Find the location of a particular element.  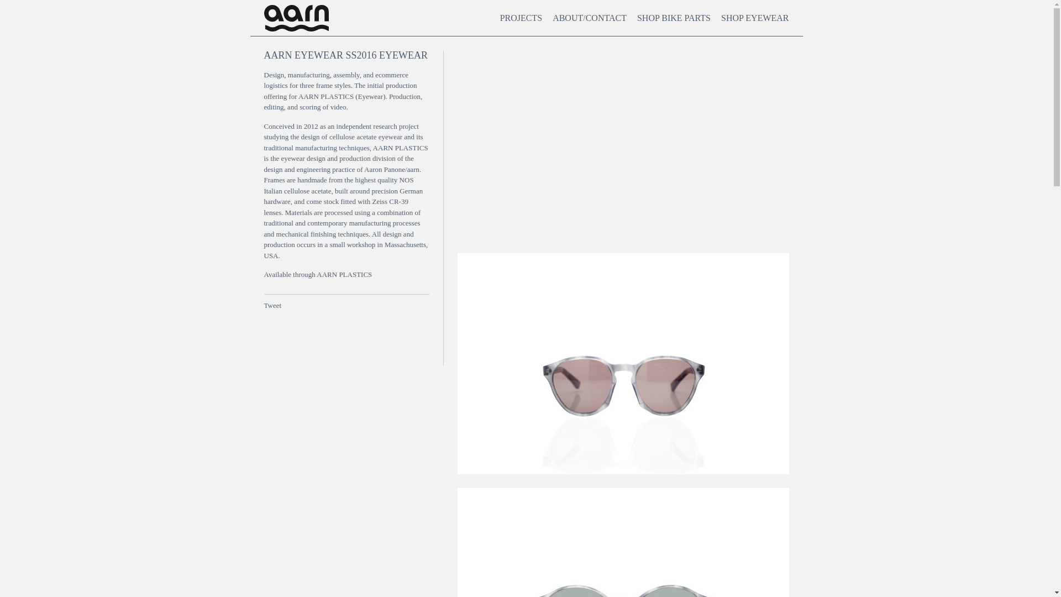

AARN PLASTICS is located at coordinates (344, 274).